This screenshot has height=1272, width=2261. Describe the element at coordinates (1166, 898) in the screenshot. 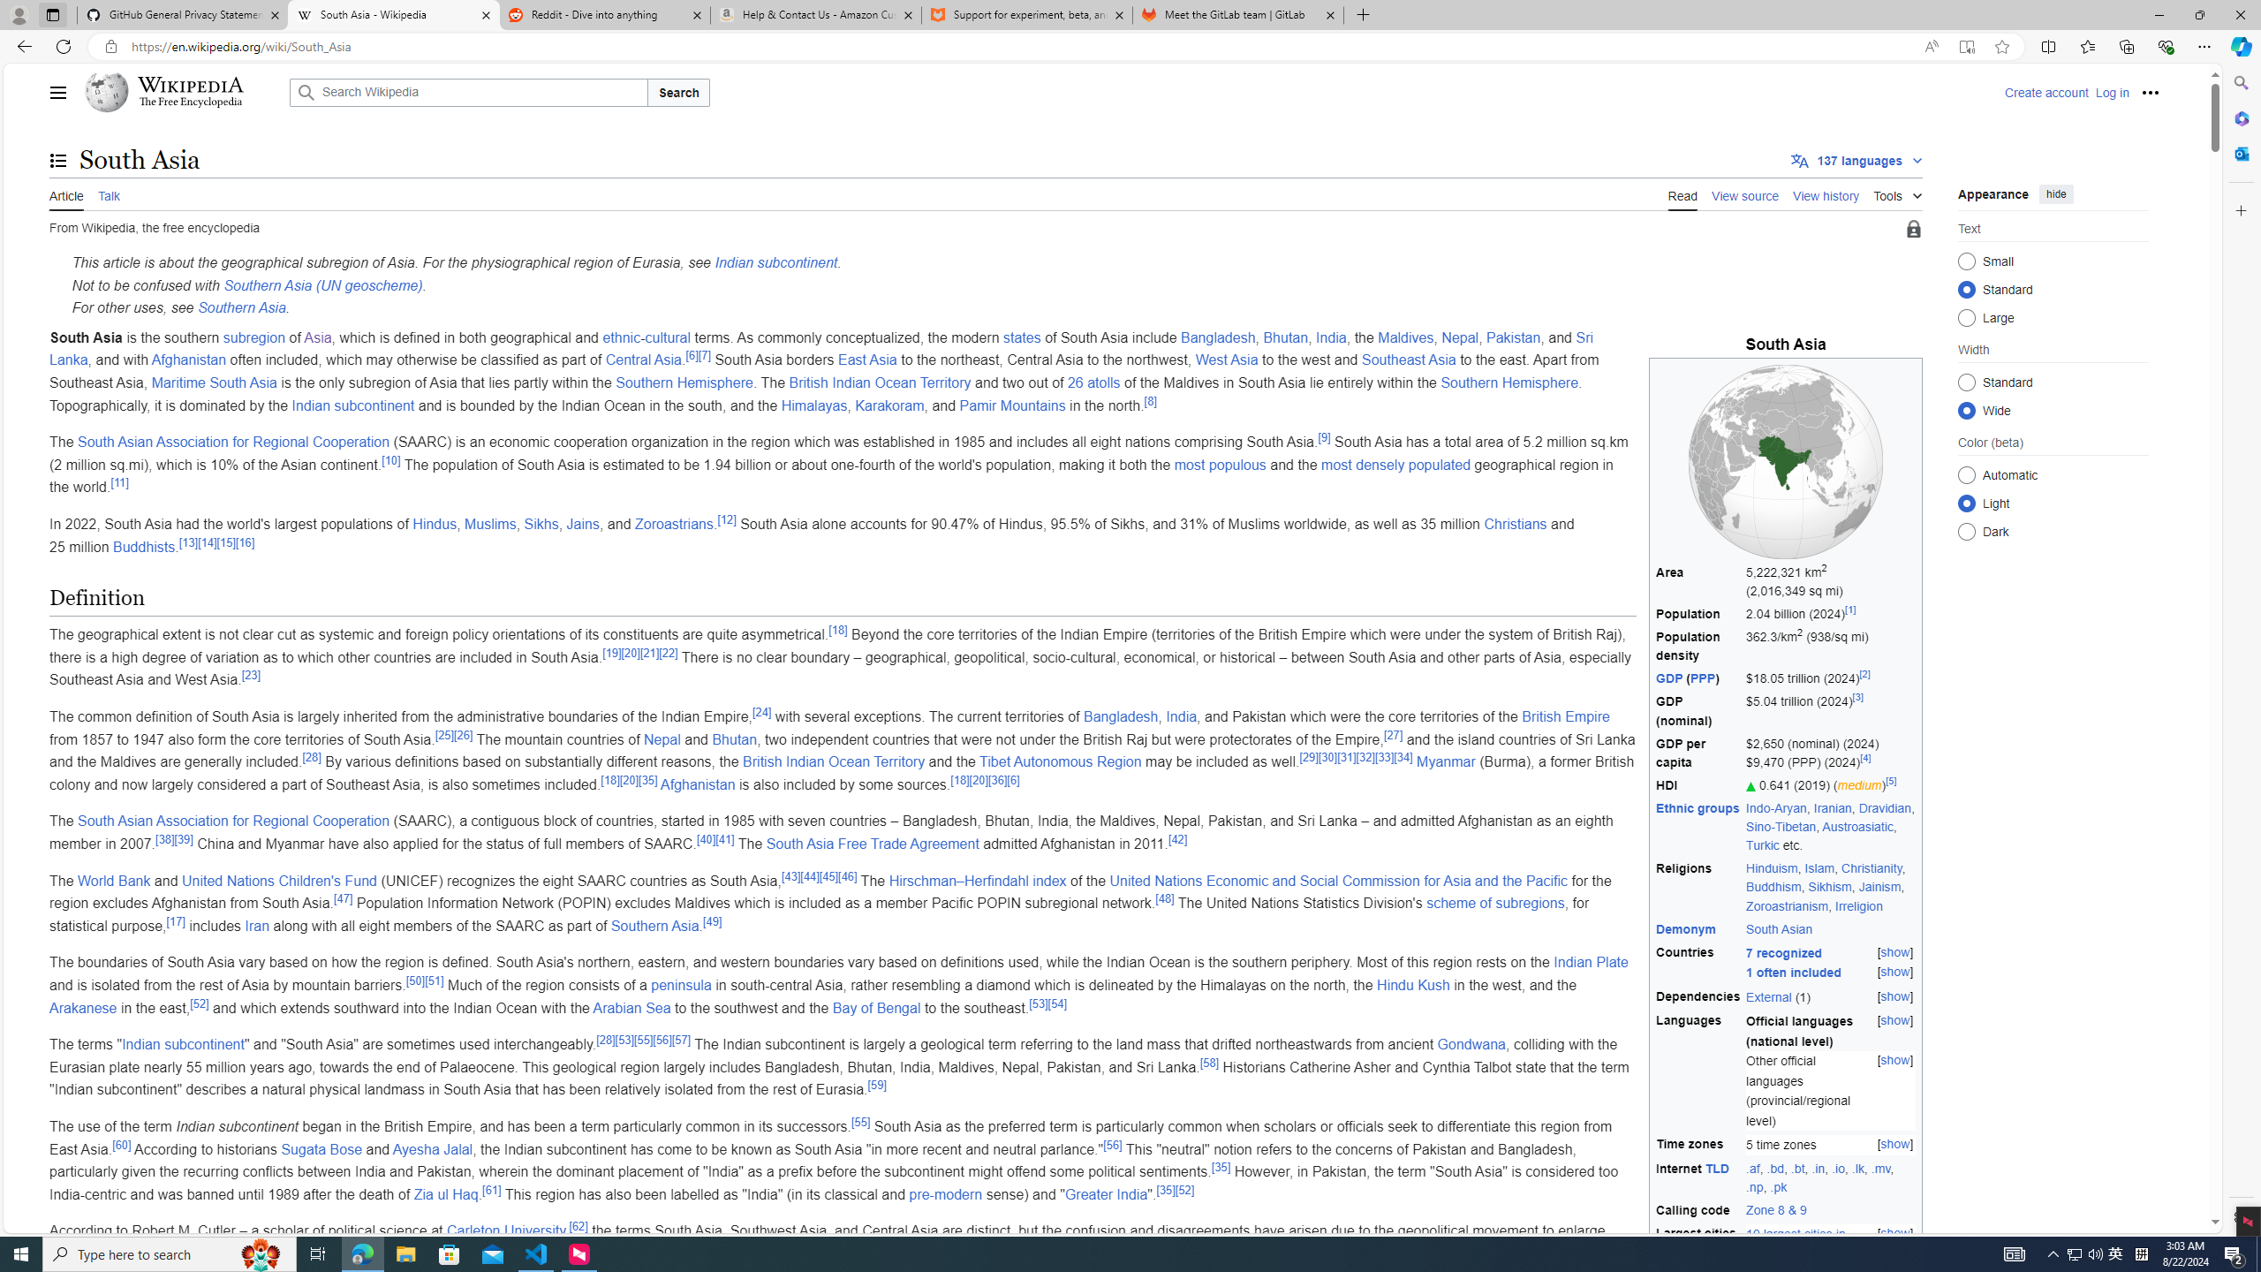

I see `[48]` at that location.